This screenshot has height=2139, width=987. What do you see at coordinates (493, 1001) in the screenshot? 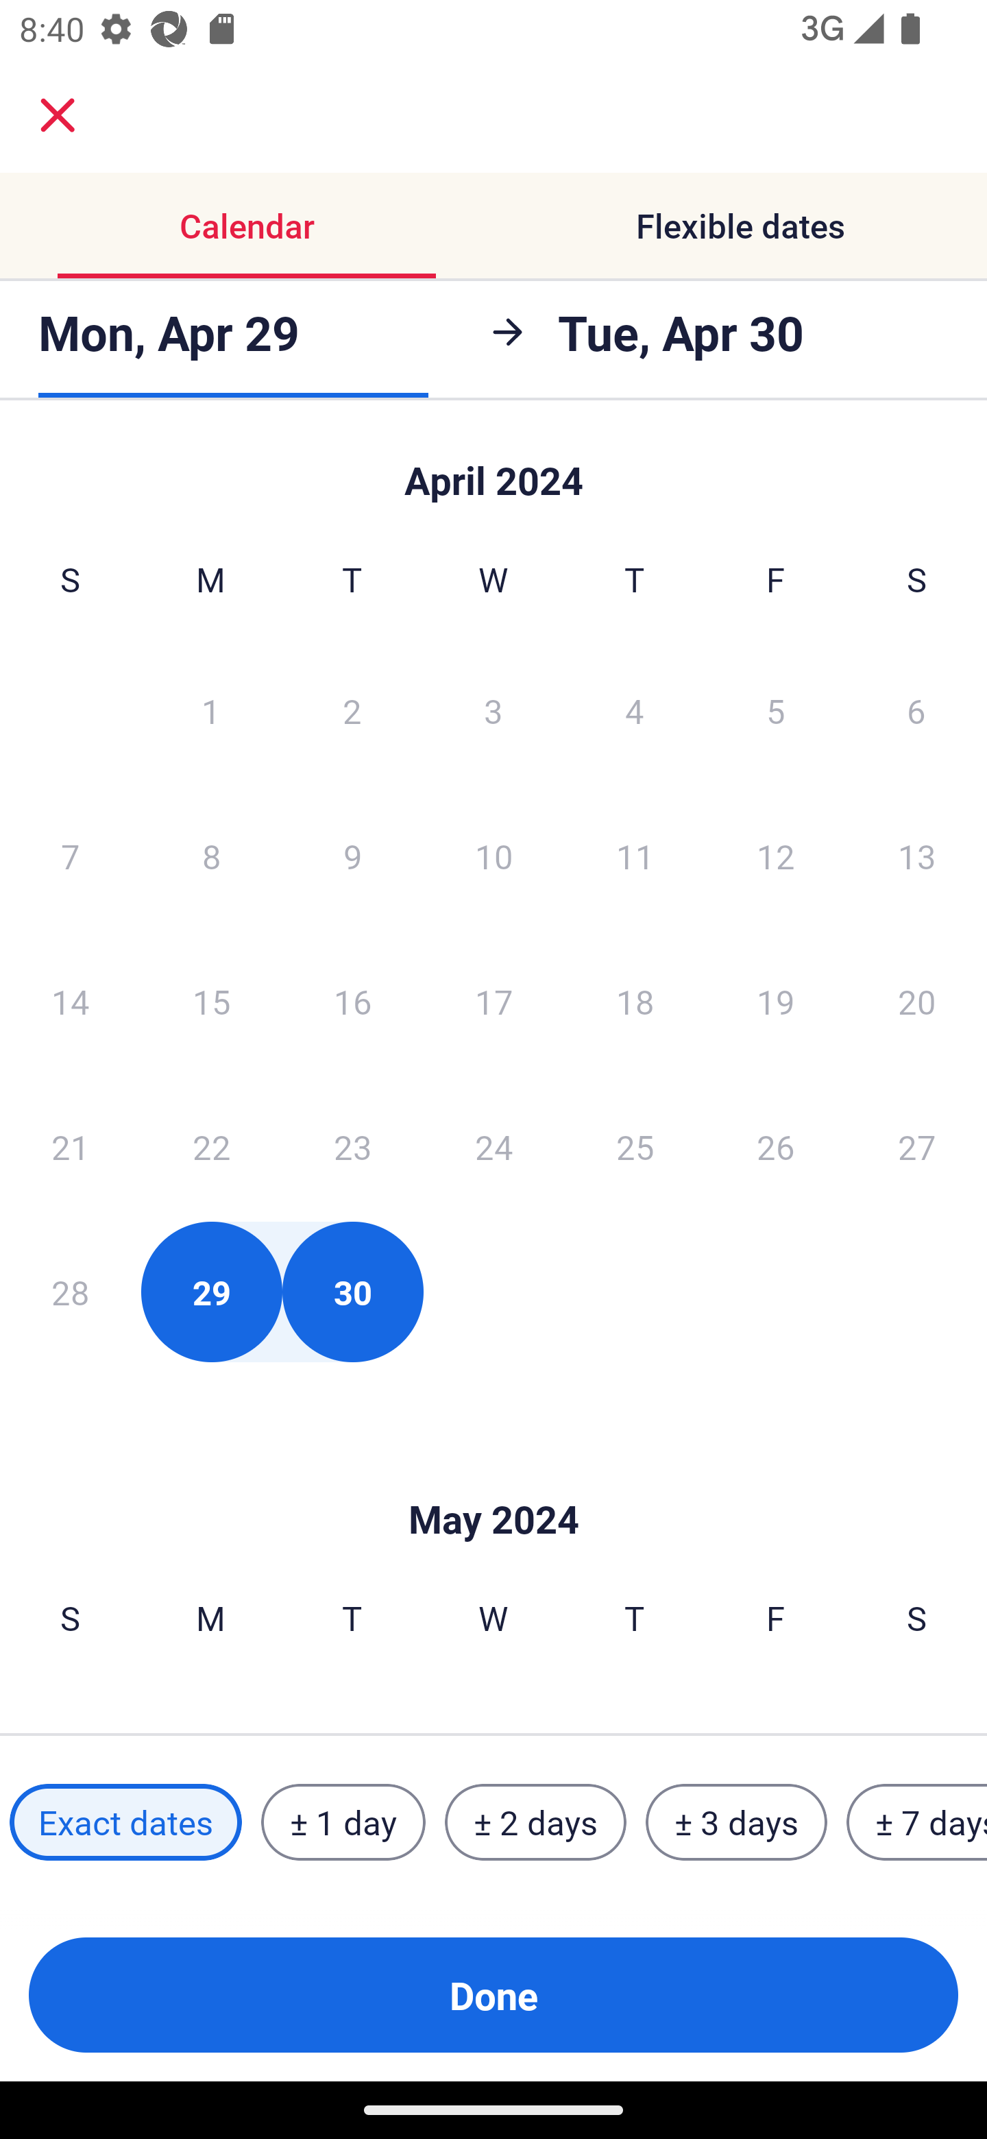
I see `17 Wednesday, April 17, 2024` at bounding box center [493, 1001].